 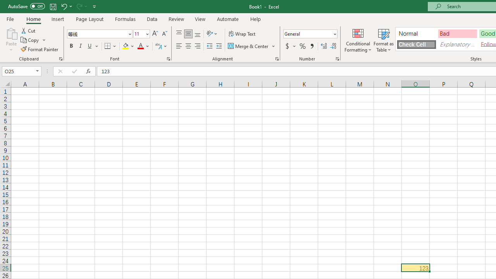 What do you see at coordinates (53, 6) in the screenshot?
I see `Save` at bounding box center [53, 6].